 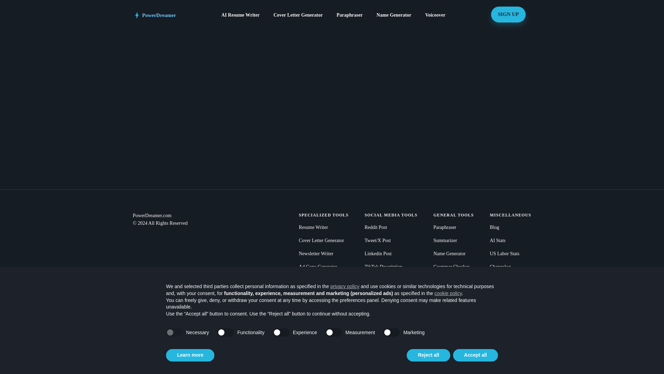 What do you see at coordinates (324, 280) in the screenshot?
I see `SEO Writer` at bounding box center [324, 280].